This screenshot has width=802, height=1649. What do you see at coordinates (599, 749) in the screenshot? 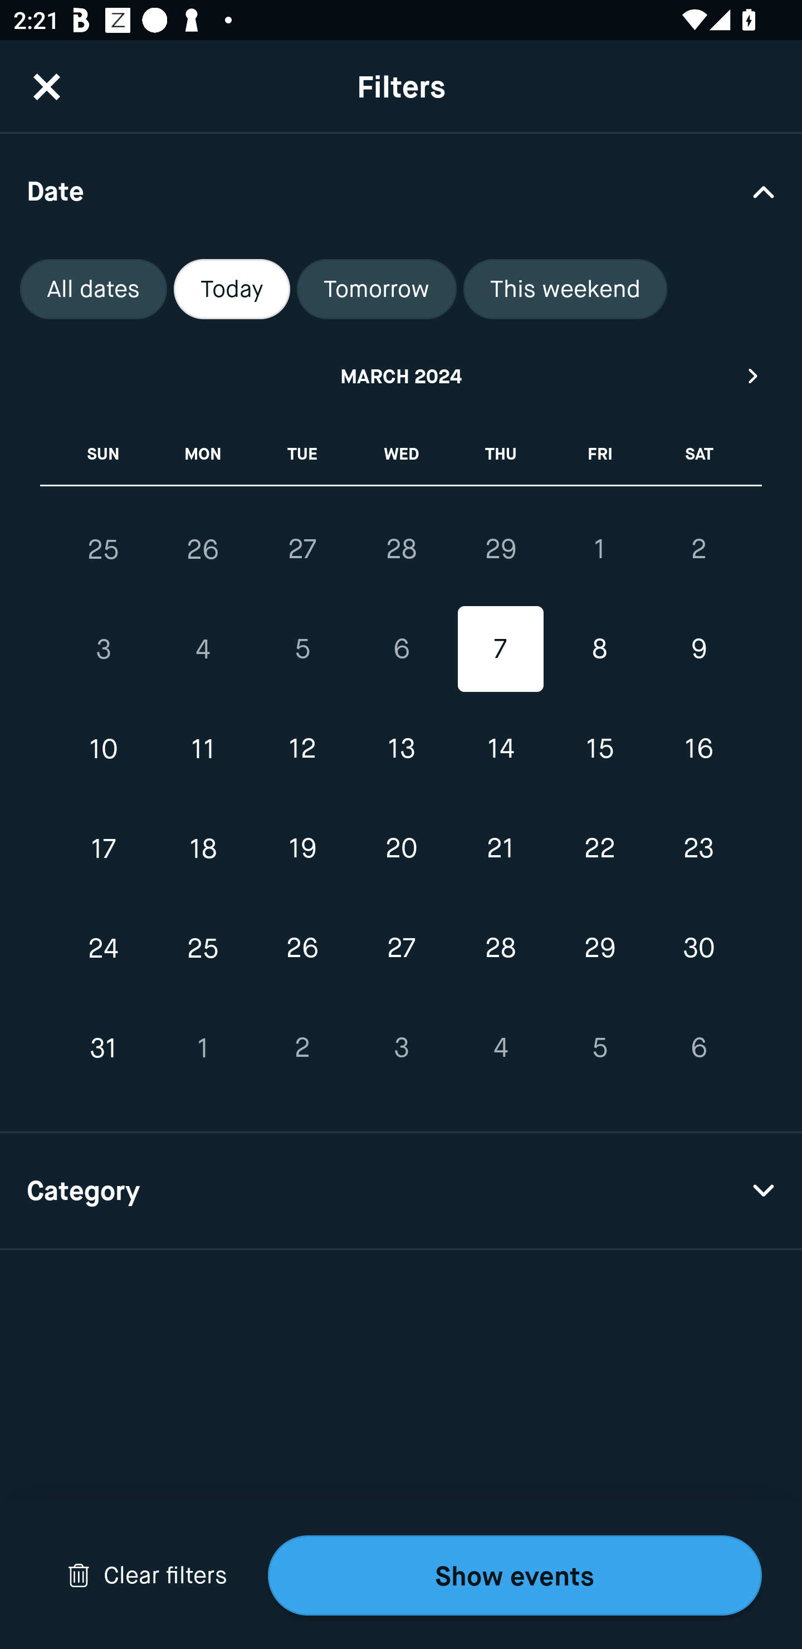
I see `15` at bounding box center [599, 749].